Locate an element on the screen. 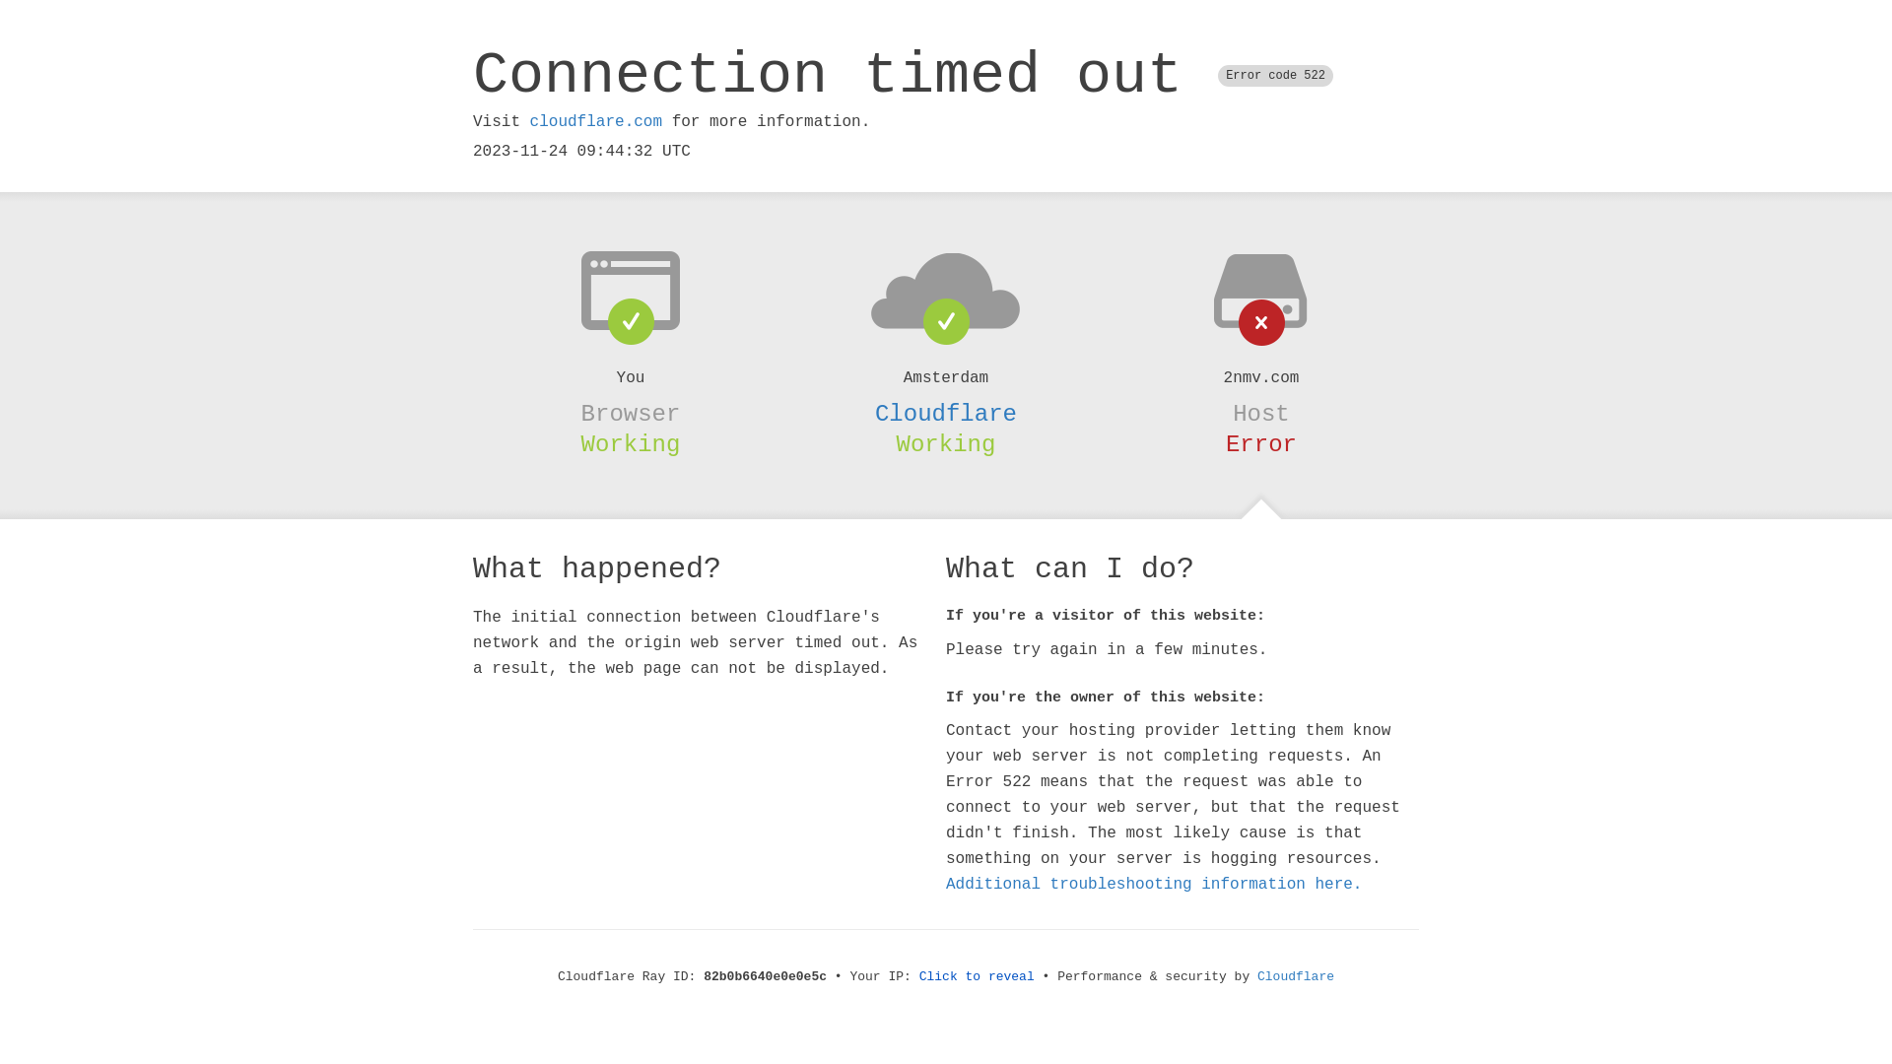 The height and width of the screenshot is (1064, 1892). Cloudflare is located at coordinates (1296, 977).